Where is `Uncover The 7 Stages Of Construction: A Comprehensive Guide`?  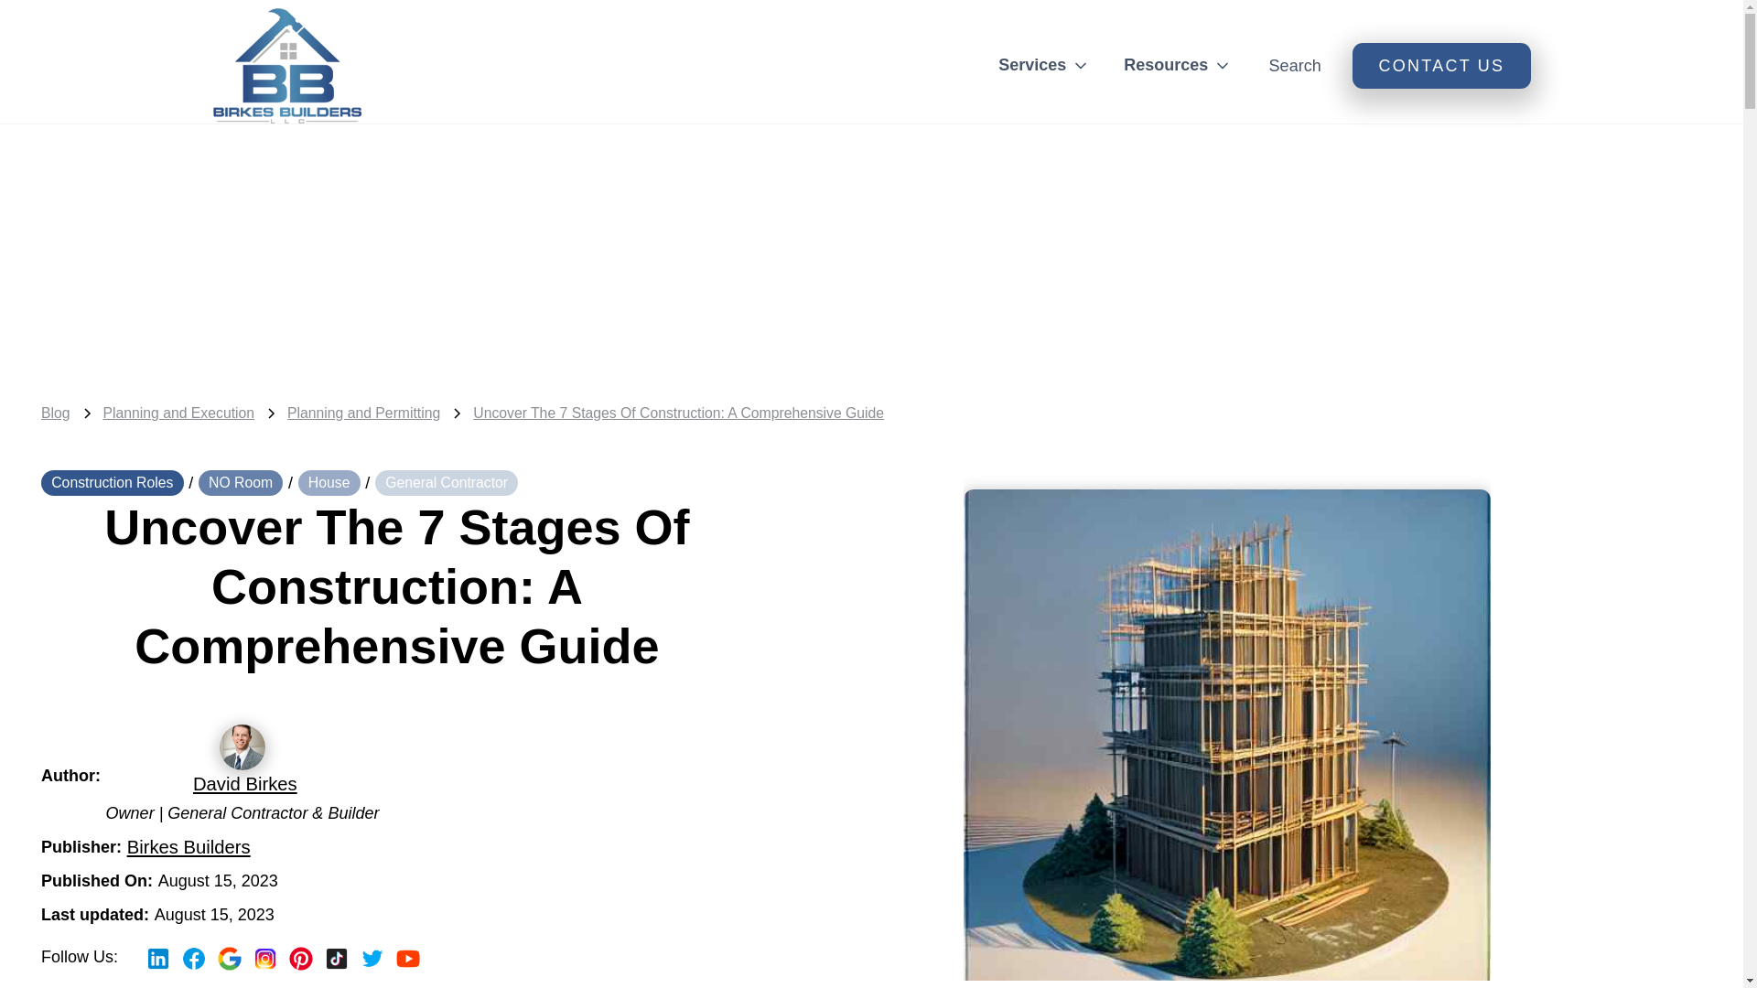 Uncover The 7 Stages Of Construction: A Comprehensive Guide is located at coordinates (677, 413).